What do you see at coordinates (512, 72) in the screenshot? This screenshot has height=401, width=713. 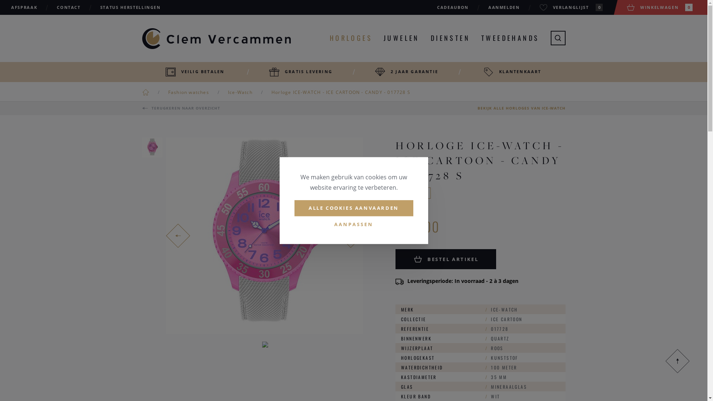 I see `KLANTENKAART` at bounding box center [512, 72].